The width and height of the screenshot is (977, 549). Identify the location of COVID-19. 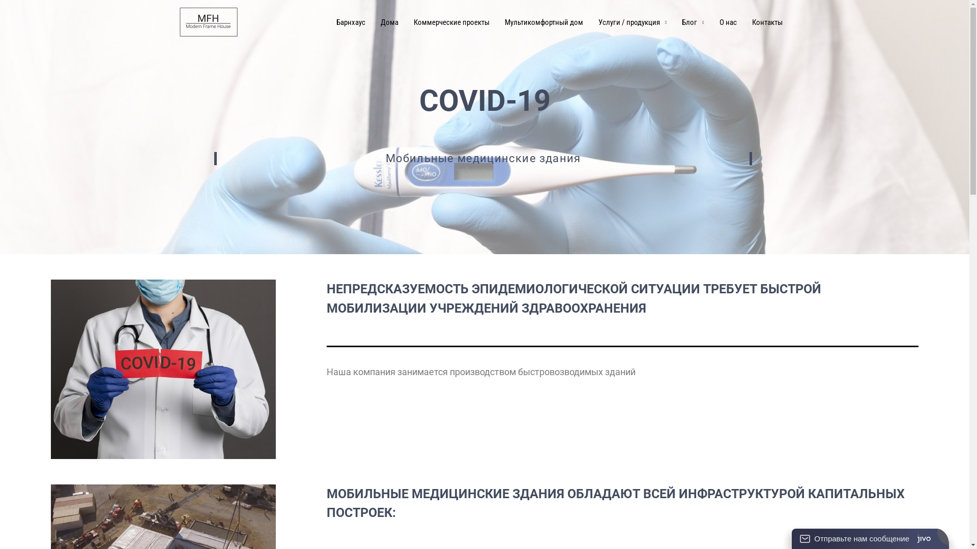
(208, 22).